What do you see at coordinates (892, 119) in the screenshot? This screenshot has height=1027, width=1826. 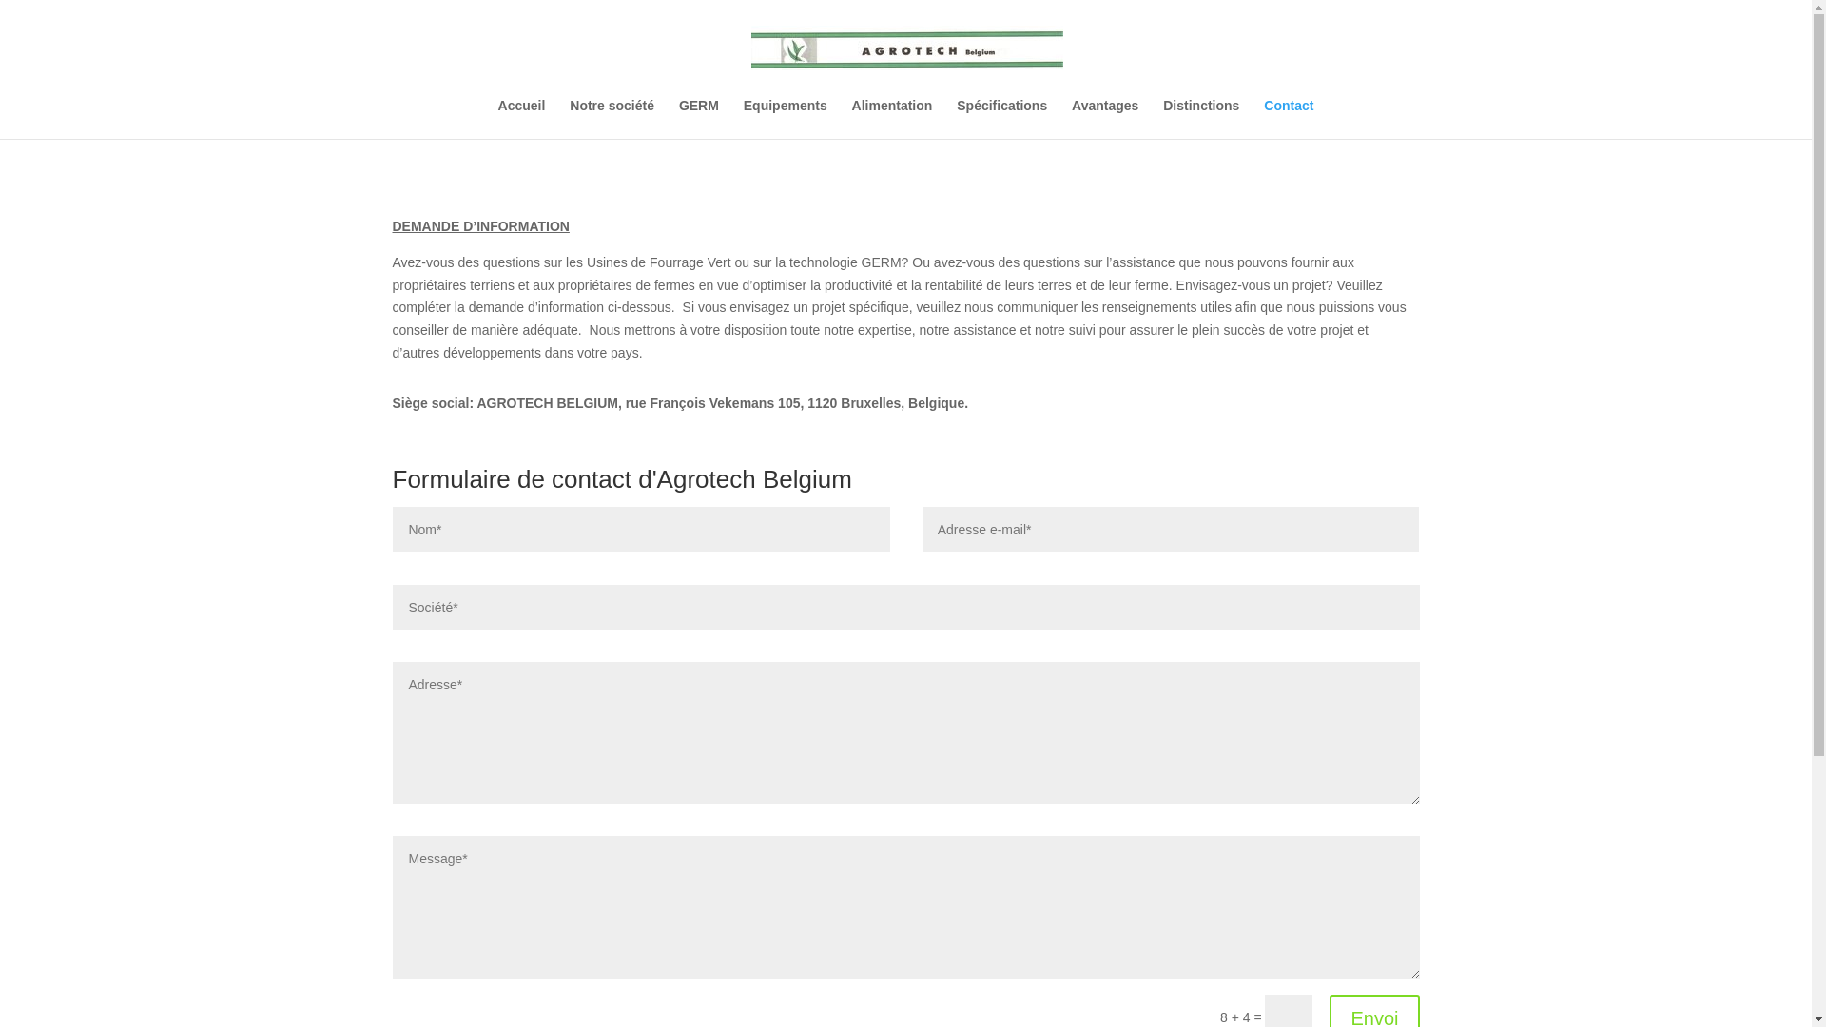 I see `Alimentation` at bounding box center [892, 119].